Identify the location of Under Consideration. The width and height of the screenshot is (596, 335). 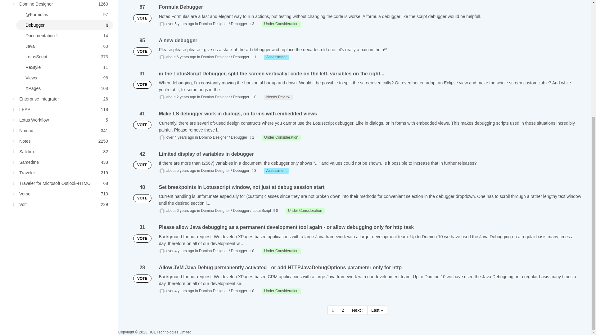
(61, 99).